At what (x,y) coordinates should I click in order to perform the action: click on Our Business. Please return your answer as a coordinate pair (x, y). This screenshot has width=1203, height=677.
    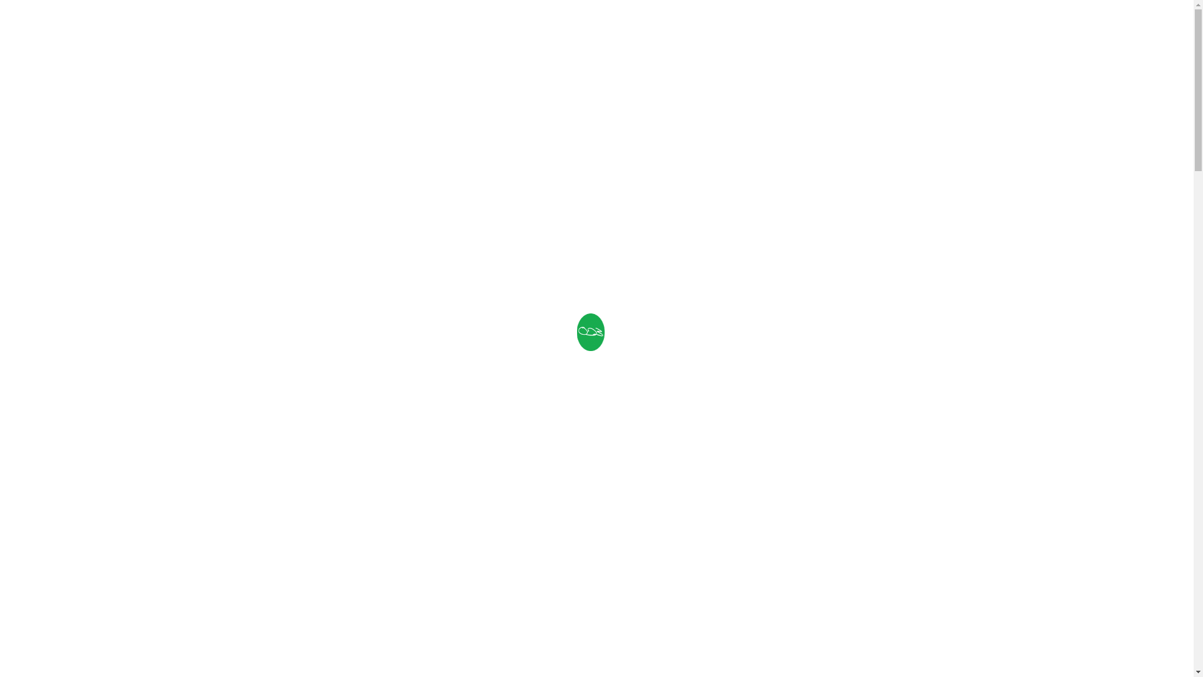
    Looking at the image, I should click on (568, 31).